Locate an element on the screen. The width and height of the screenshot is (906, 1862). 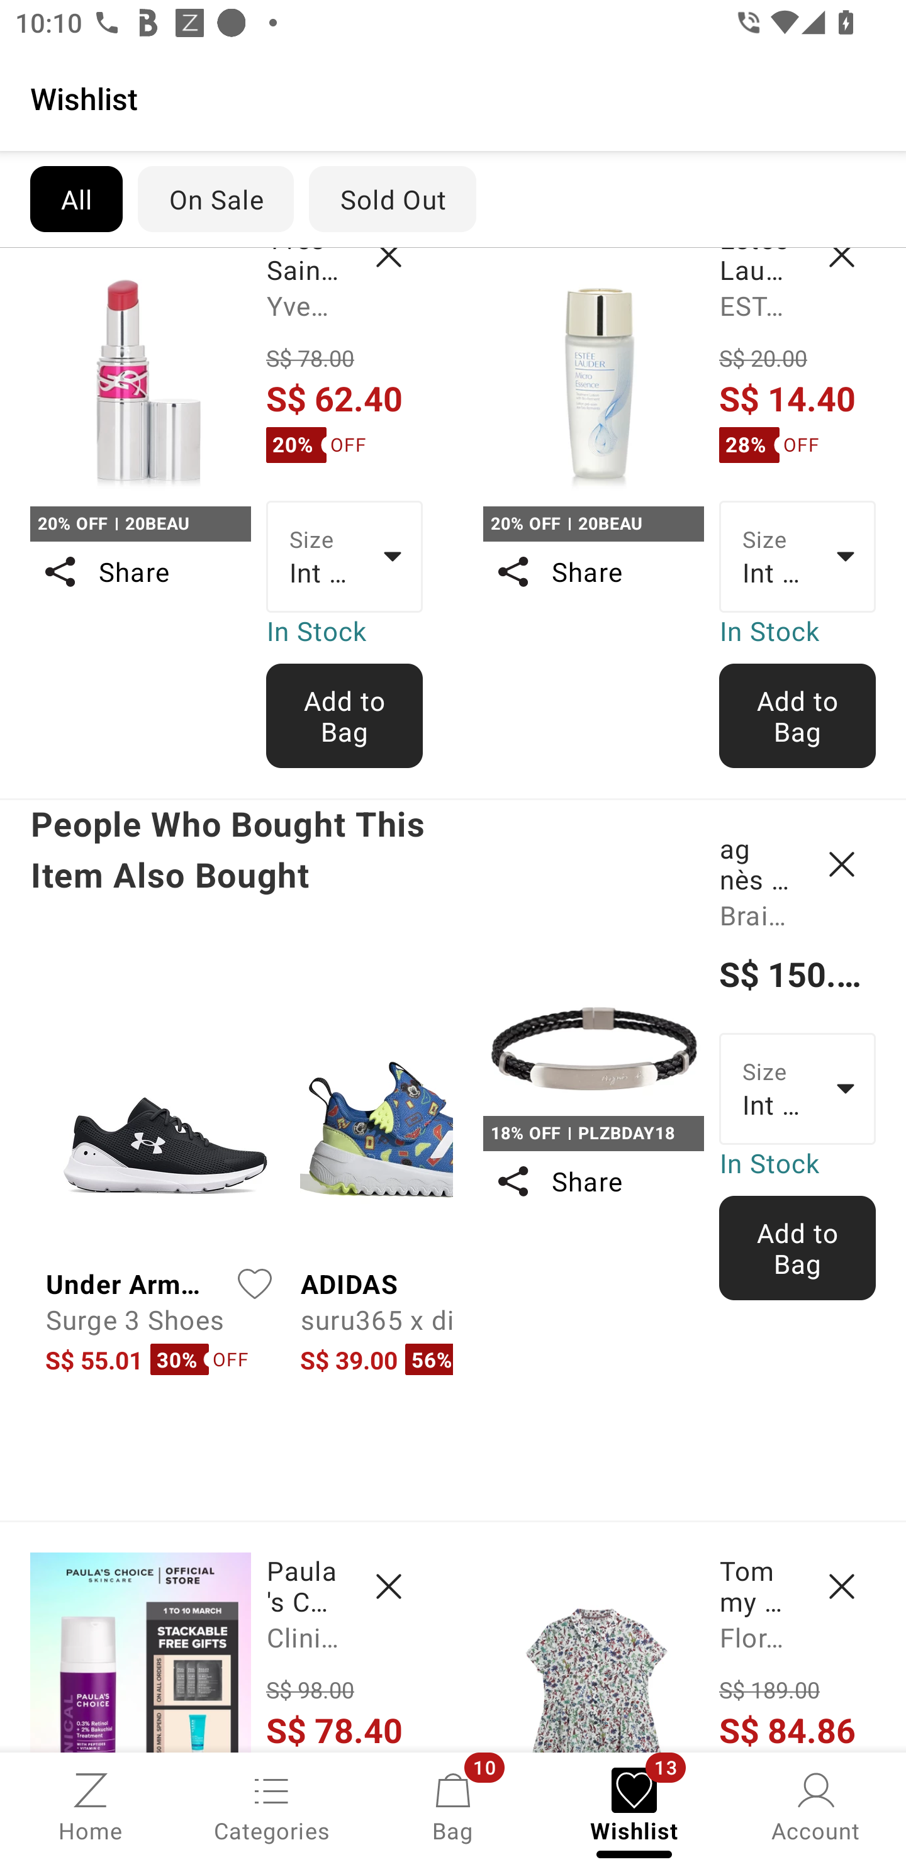
Size Int One Size is located at coordinates (345, 556).